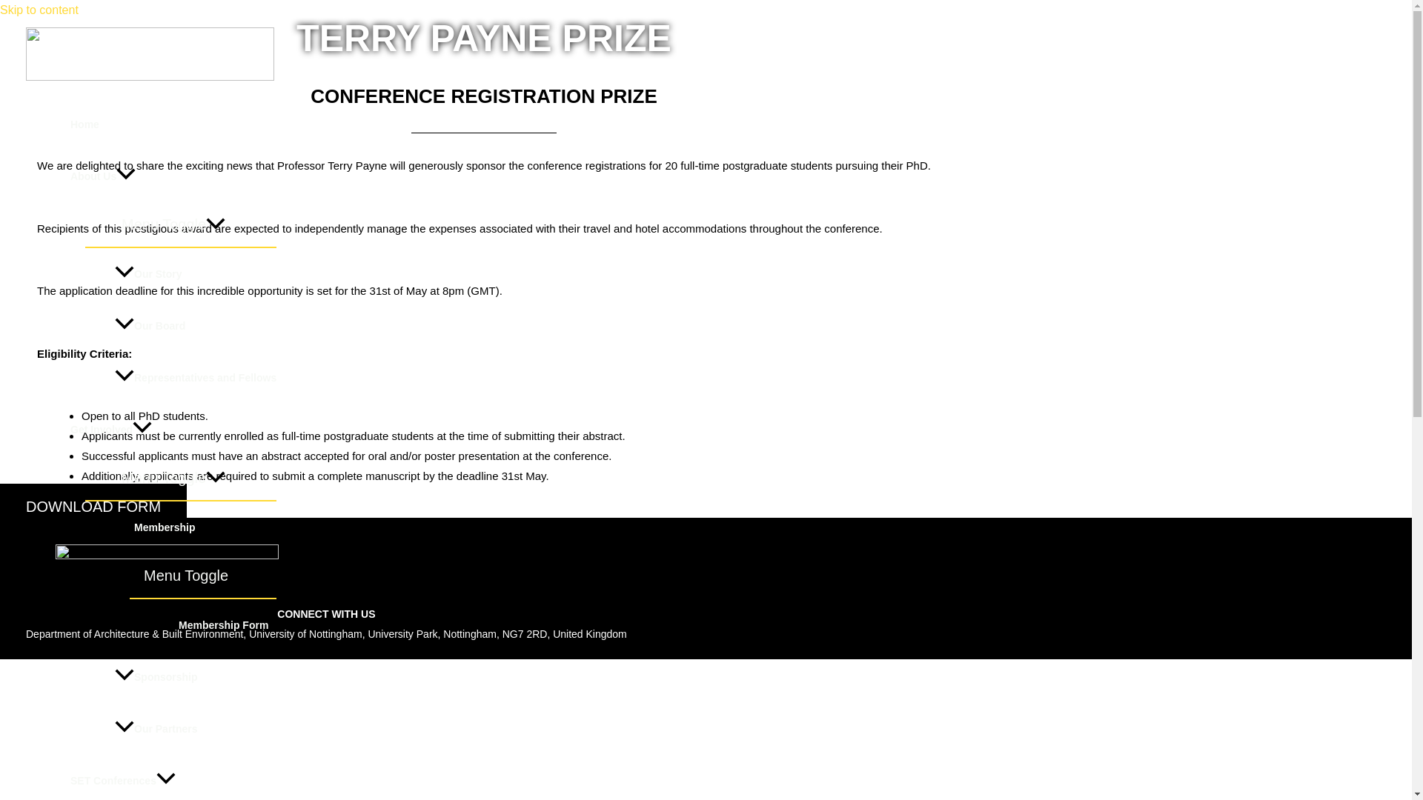 This screenshot has width=1423, height=800. I want to click on Get Involved, so click(173, 430).